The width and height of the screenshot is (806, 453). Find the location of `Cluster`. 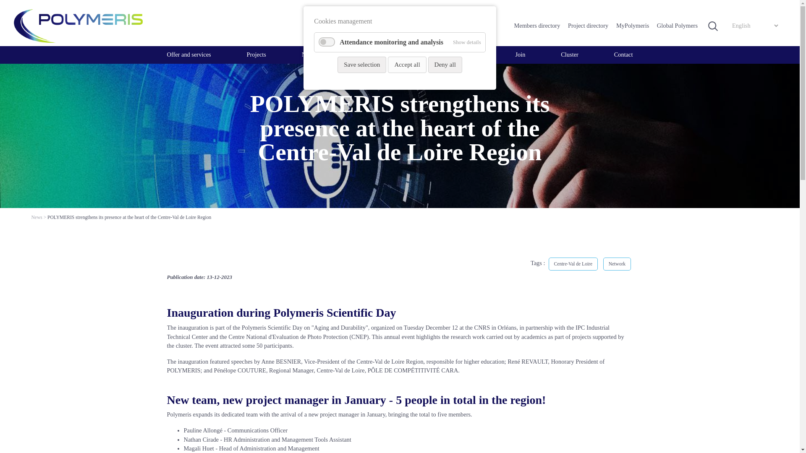

Cluster is located at coordinates (570, 55).